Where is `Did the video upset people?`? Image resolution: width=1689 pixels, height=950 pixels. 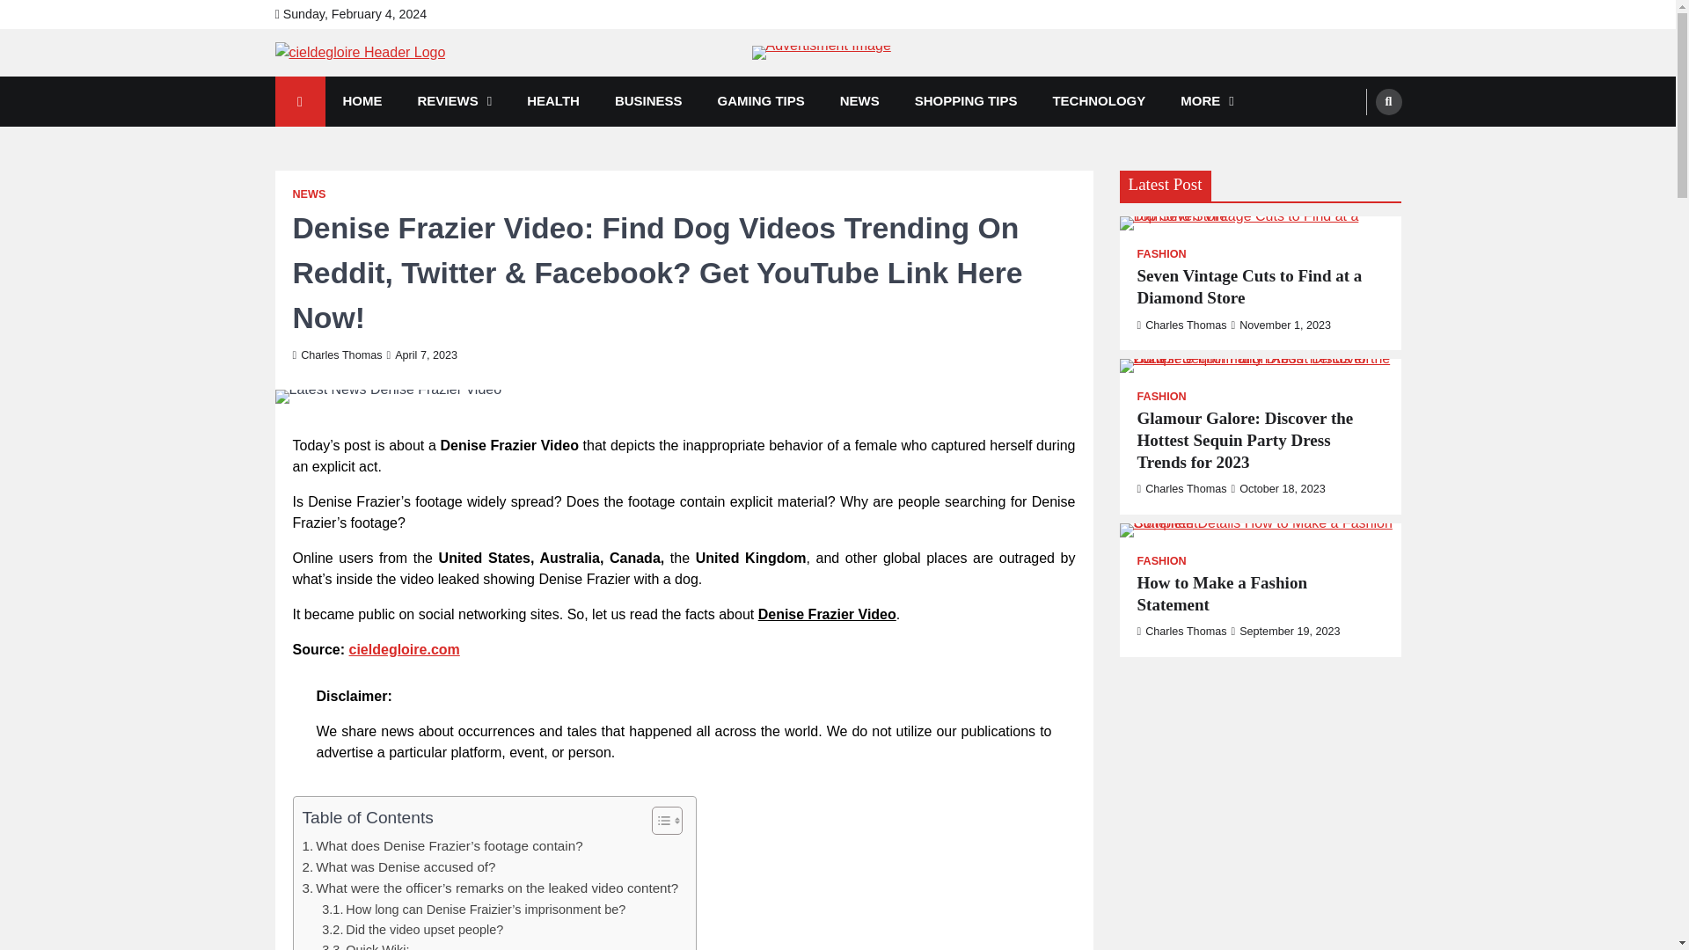 Did the video upset people? is located at coordinates (413, 931).